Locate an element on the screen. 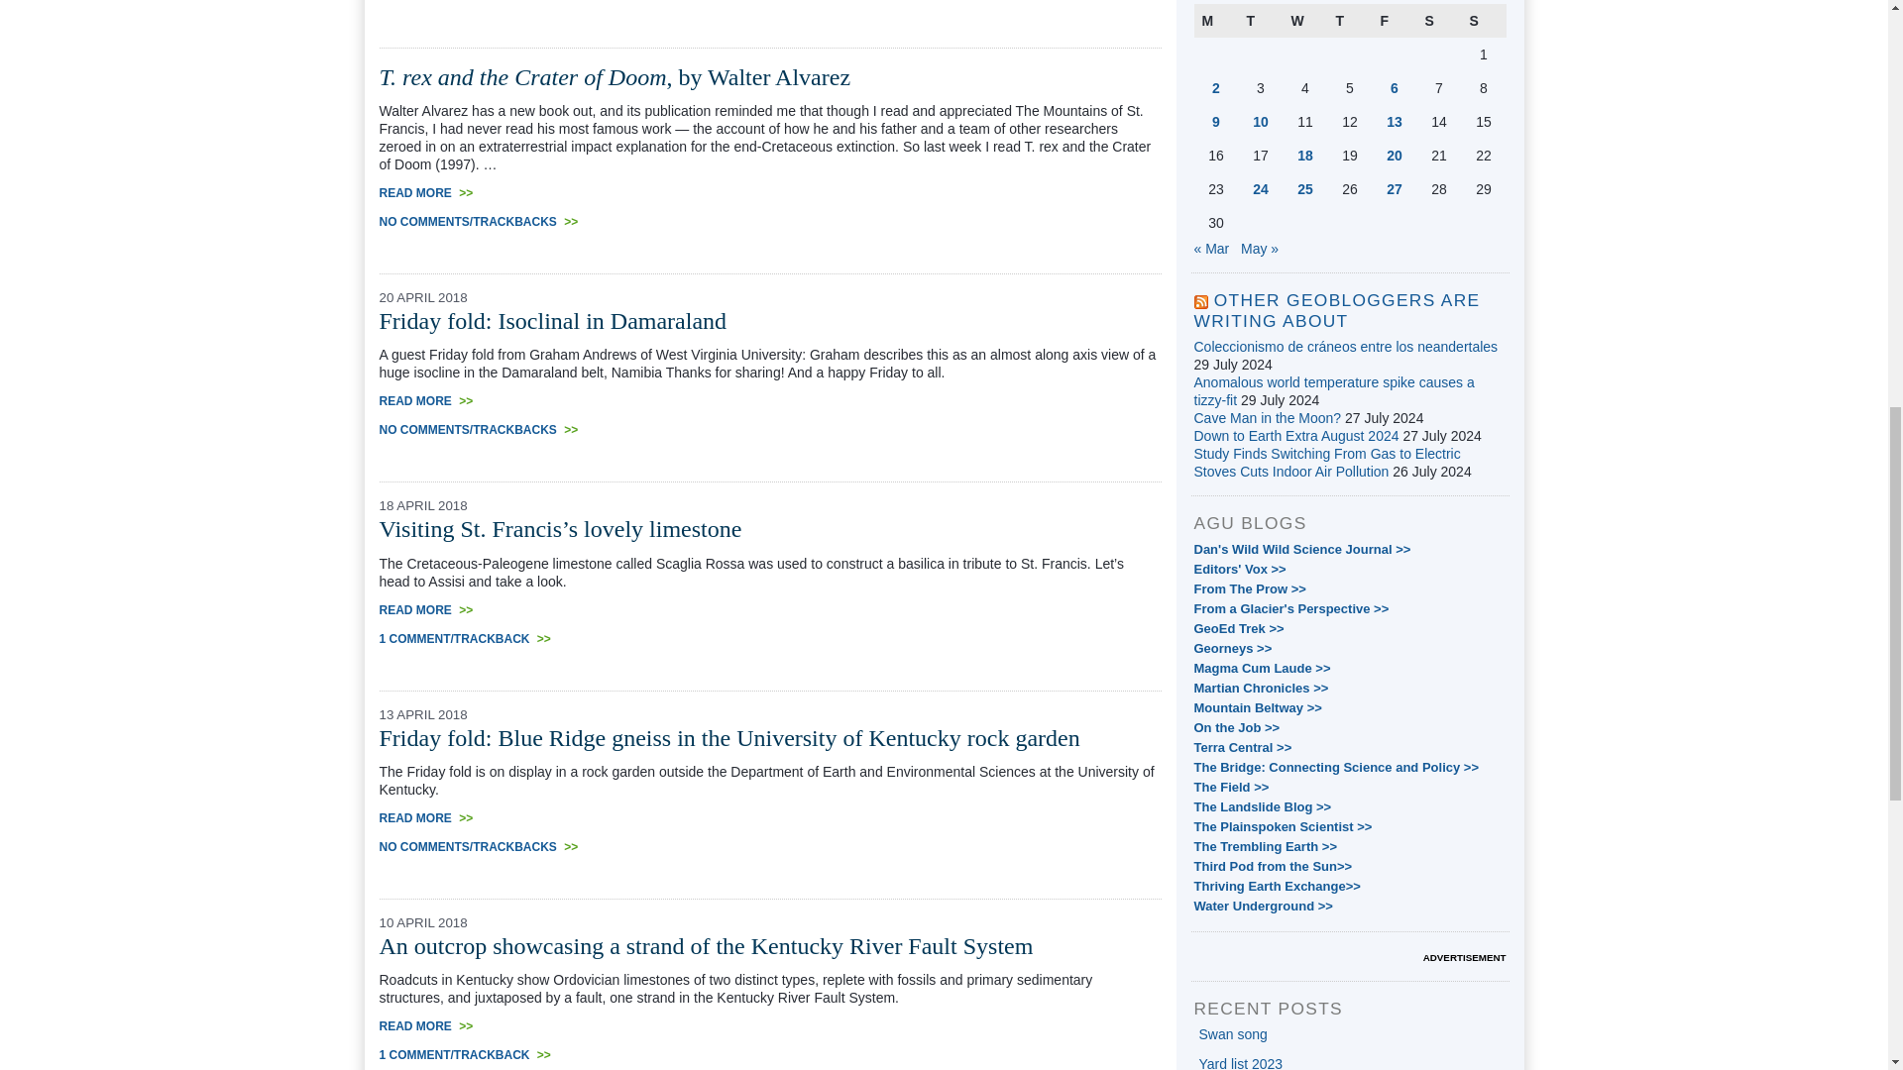 This screenshot has height=1070, width=1903. Wednesday is located at coordinates (1304, 20).